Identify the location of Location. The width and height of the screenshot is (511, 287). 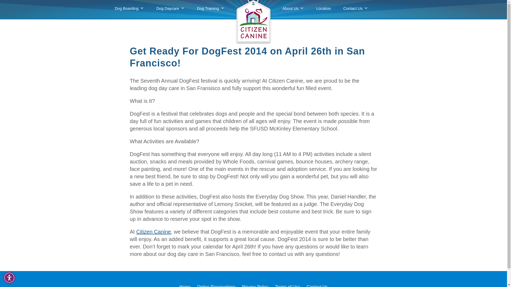
(324, 8).